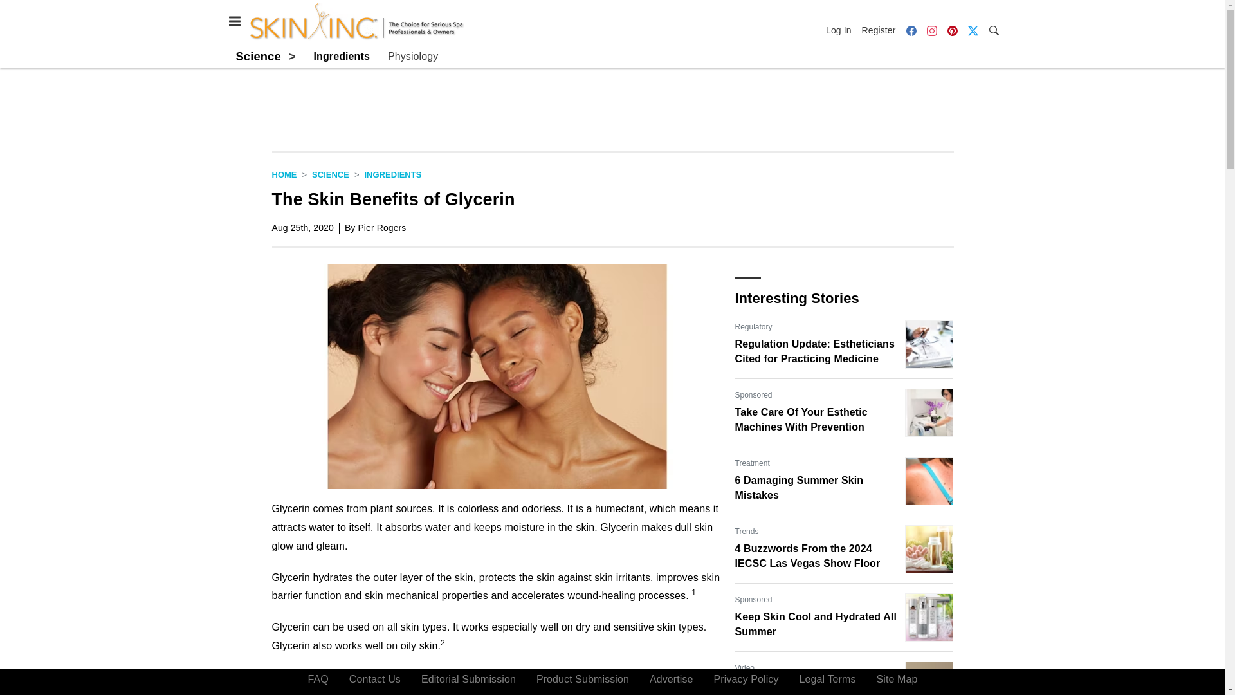 This screenshot has width=1235, height=695. What do you see at coordinates (841, 30) in the screenshot?
I see `Log In` at bounding box center [841, 30].